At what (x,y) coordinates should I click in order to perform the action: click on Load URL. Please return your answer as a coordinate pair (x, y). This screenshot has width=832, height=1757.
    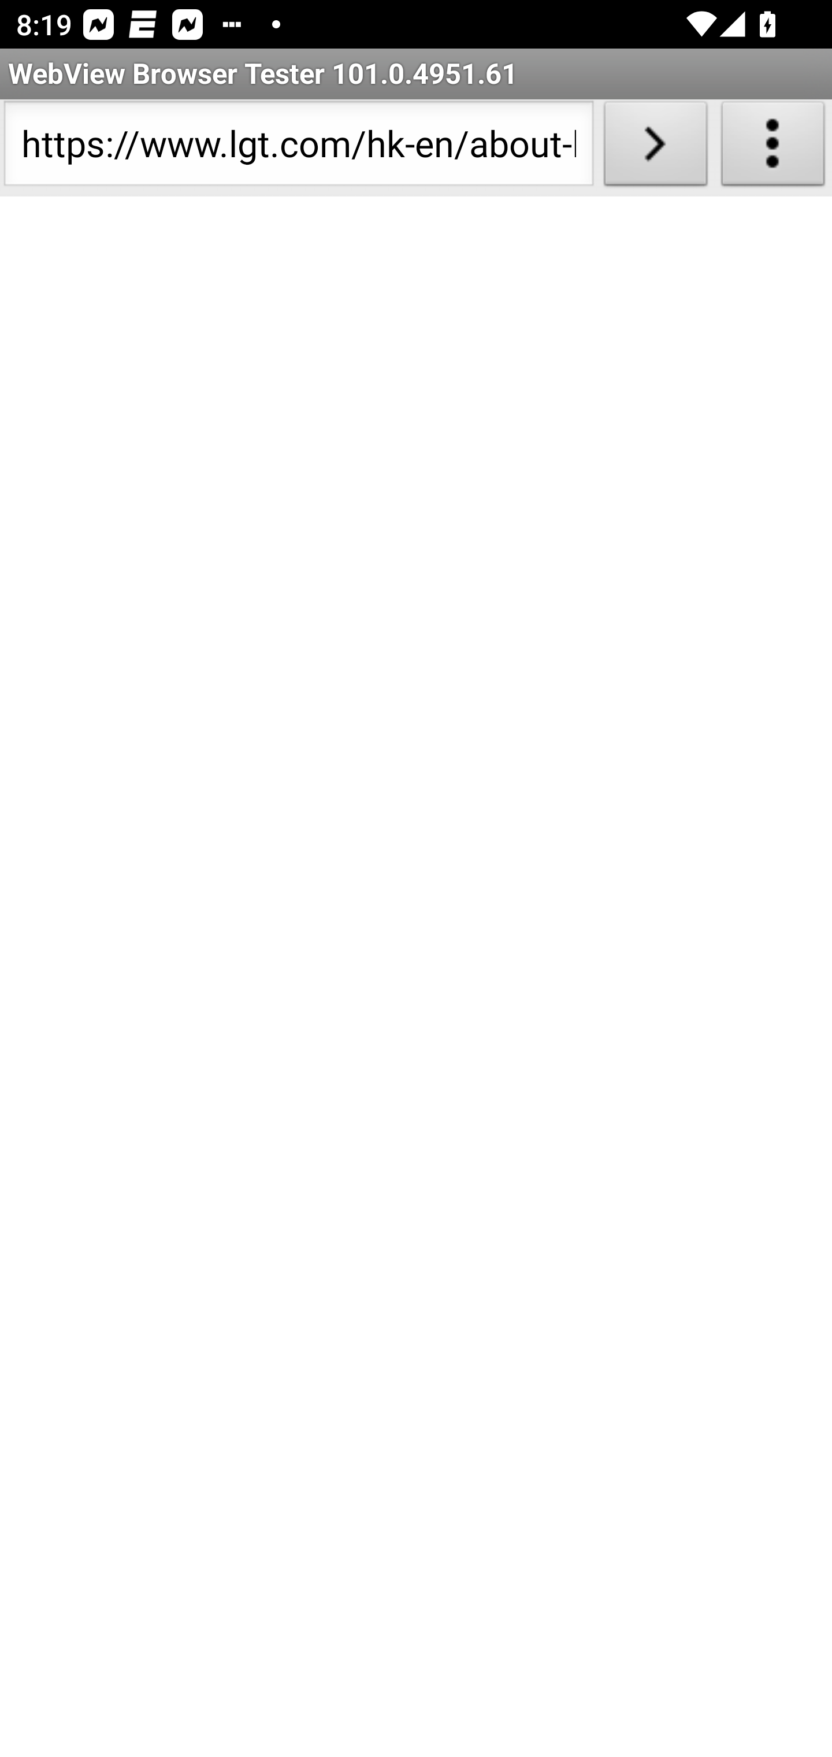
    Looking at the image, I should click on (655, 148).